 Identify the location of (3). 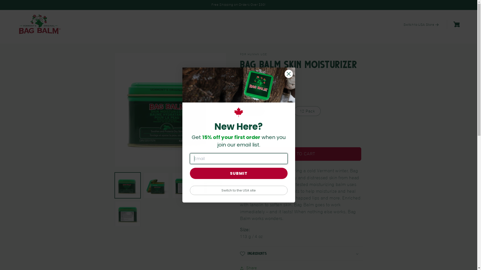
(301, 78).